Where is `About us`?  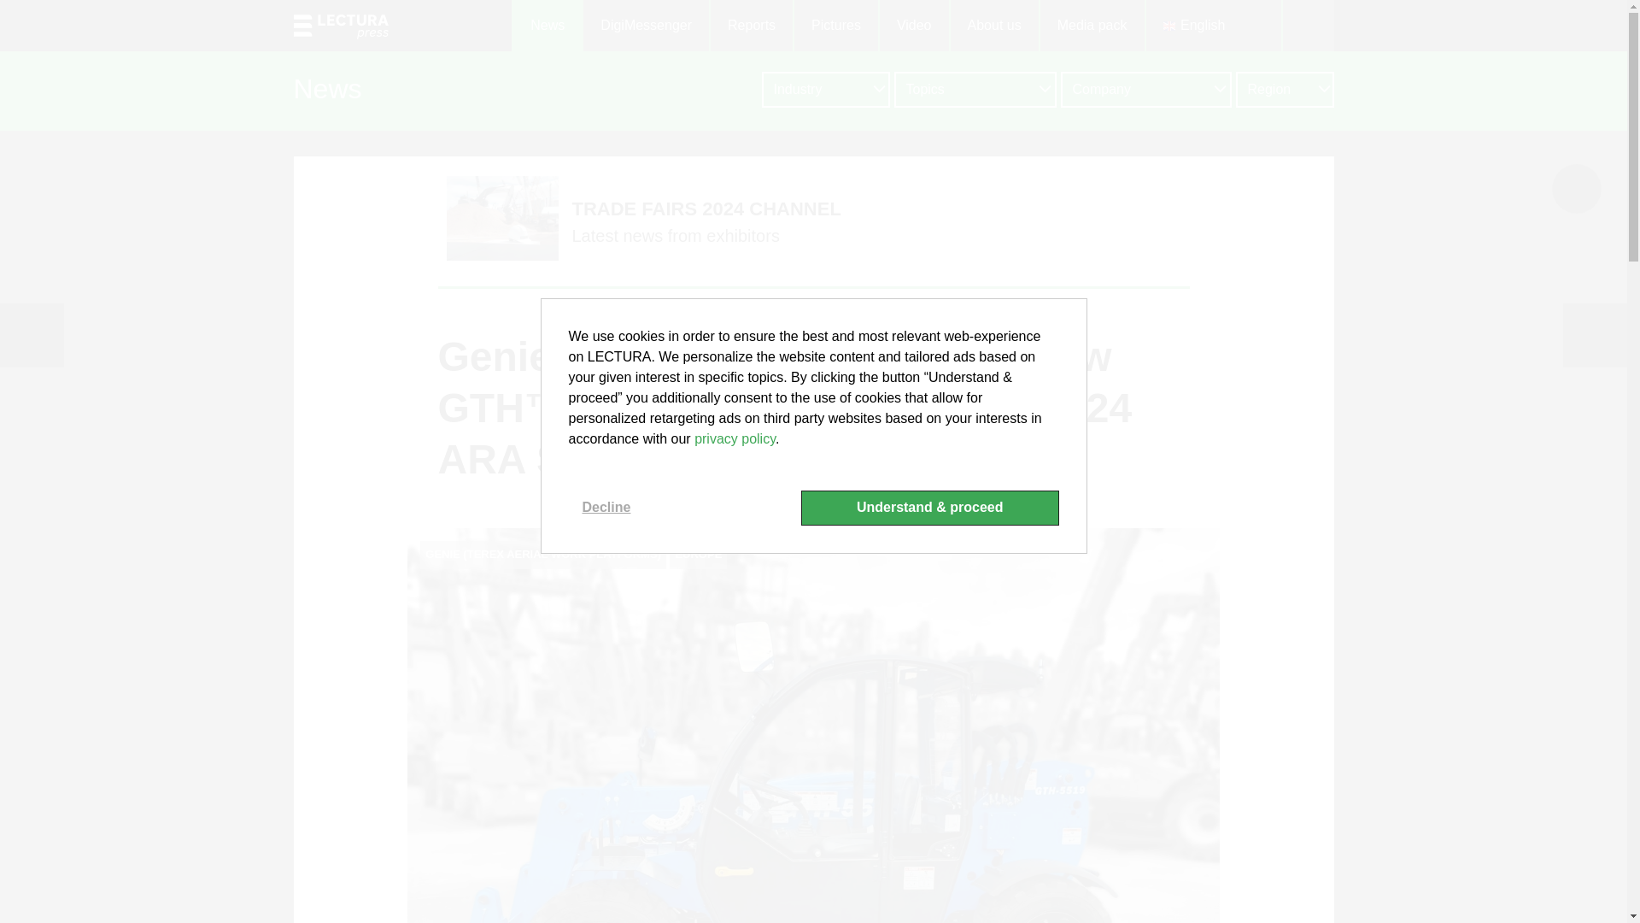 About us is located at coordinates (993, 26).